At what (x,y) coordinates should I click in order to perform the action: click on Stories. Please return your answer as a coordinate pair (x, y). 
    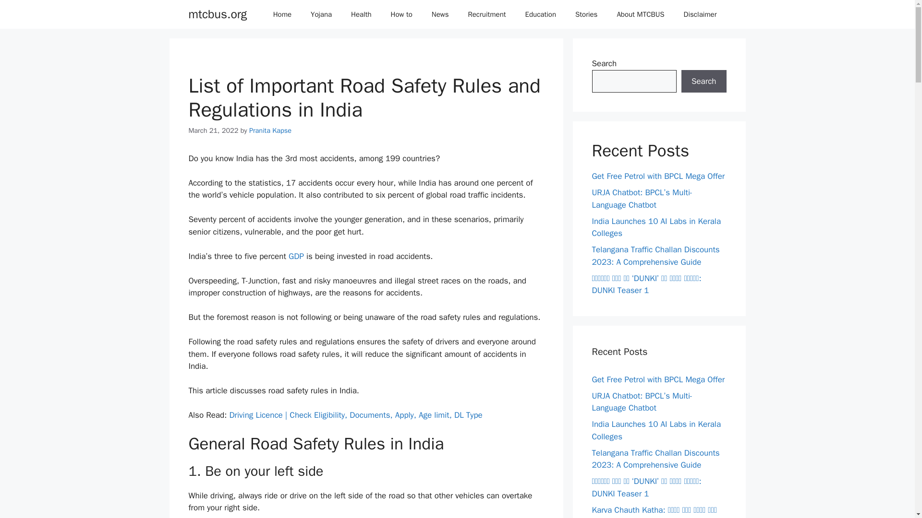
    Looking at the image, I should click on (586, 14).